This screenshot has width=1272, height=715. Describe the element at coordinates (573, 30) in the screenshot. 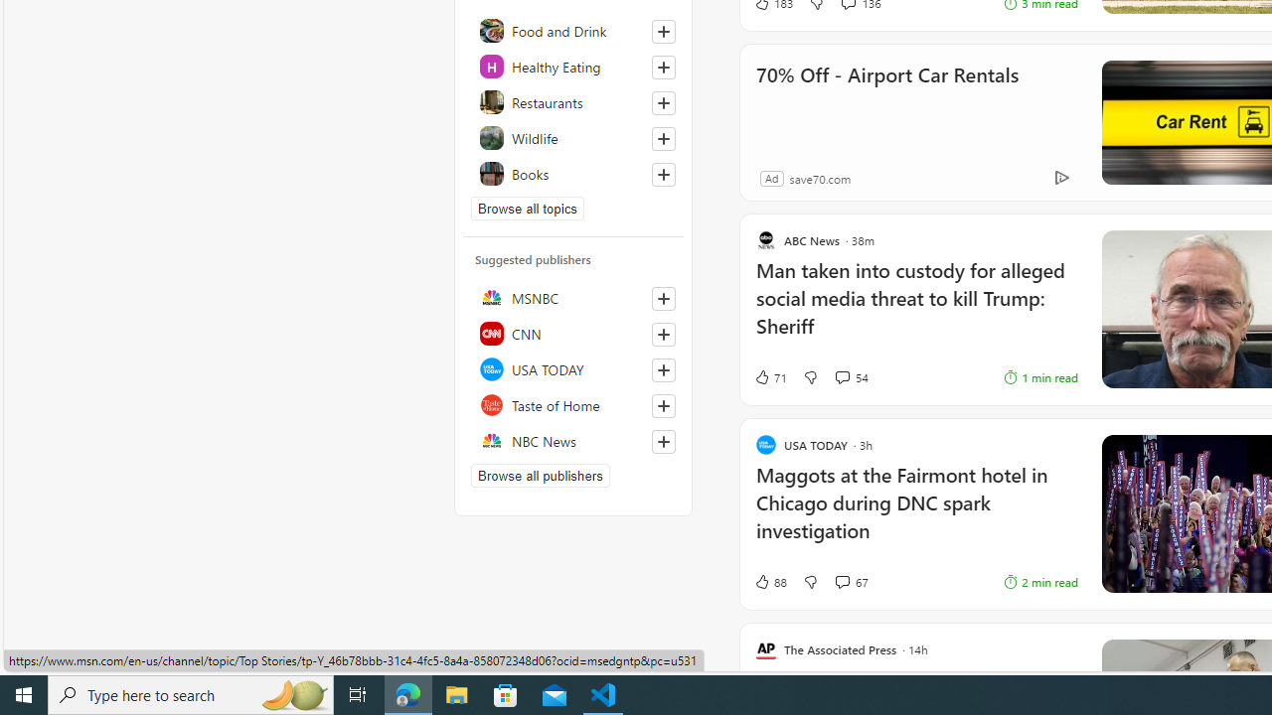

I see `Food and Drink` at that location.